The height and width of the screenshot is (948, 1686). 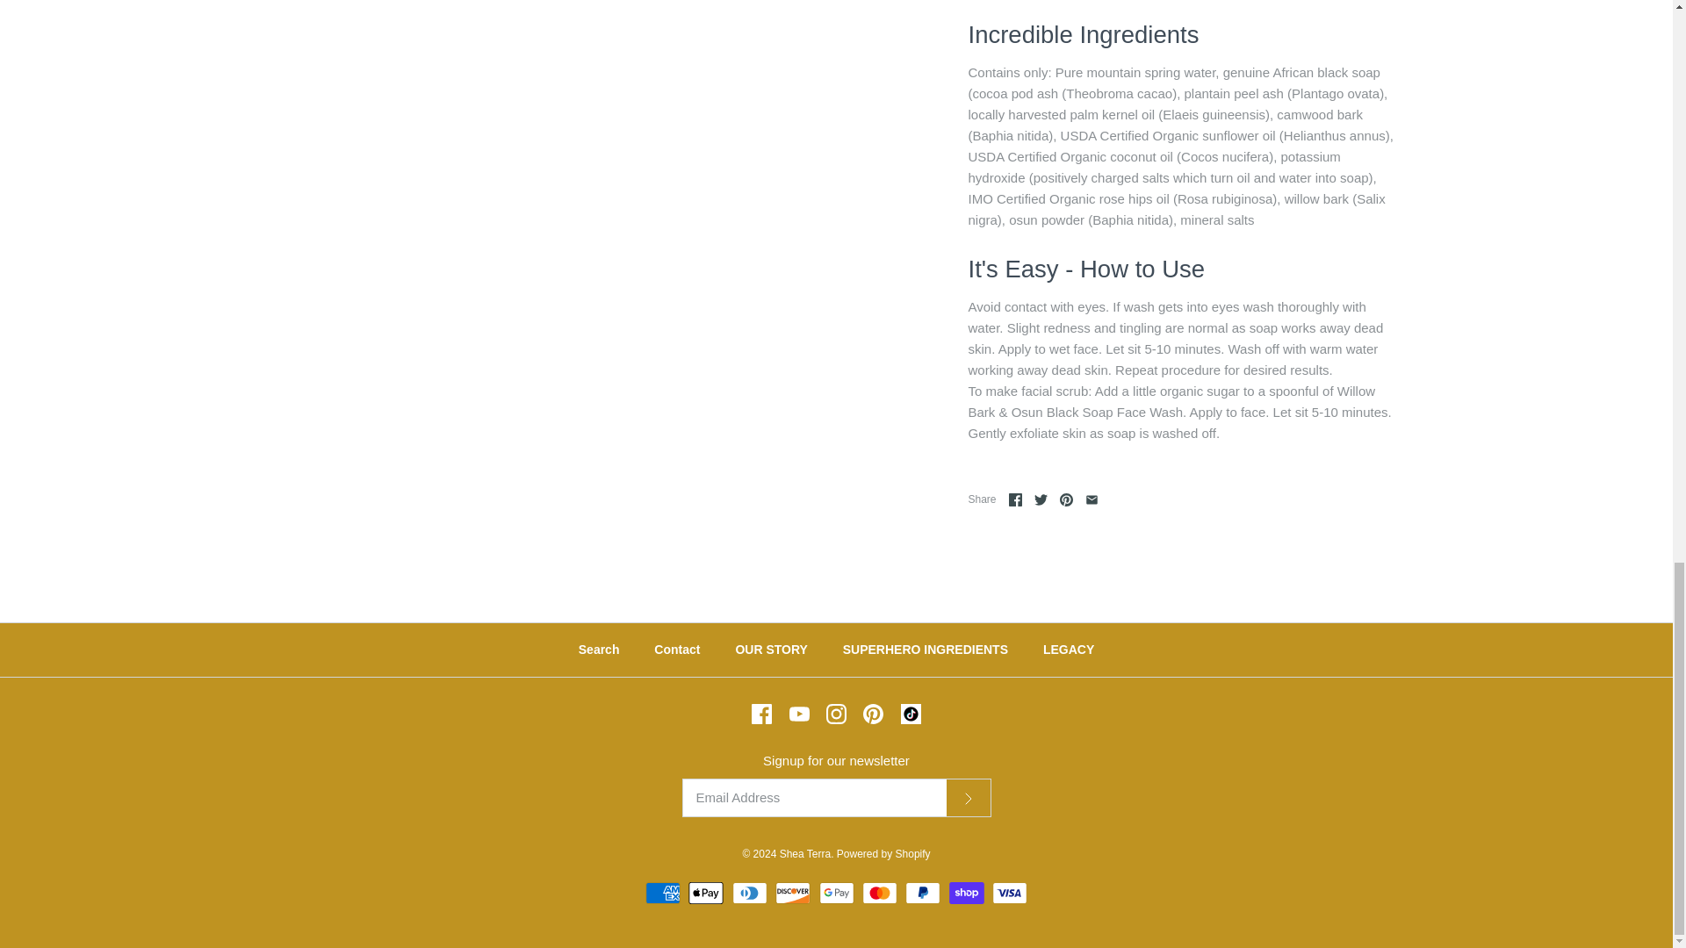 What do you see at coordinates (799, 715) in the screenshot?
I see `Youtube` at bounding box center [799, 715].